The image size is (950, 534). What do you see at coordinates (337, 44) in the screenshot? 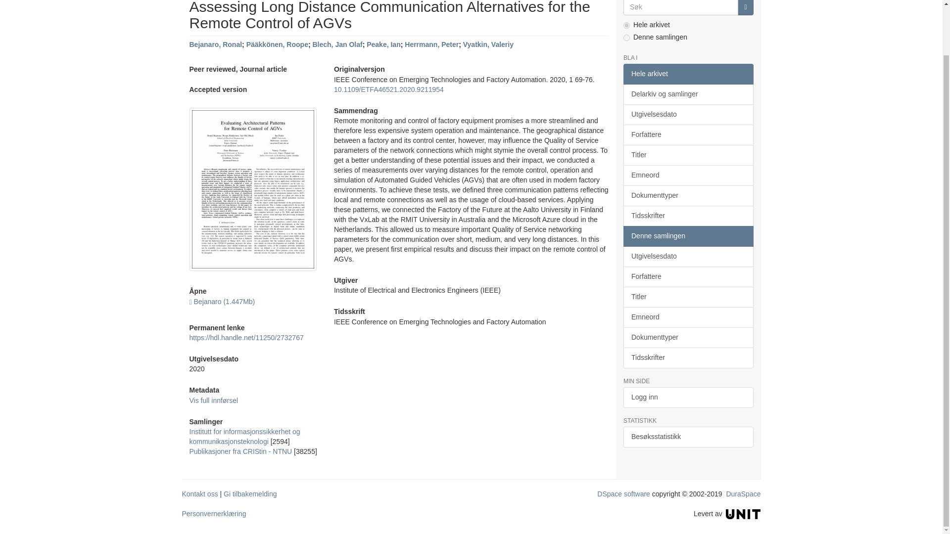
I see `Blech, Jan Olaf` at bounding box center [337, 44].